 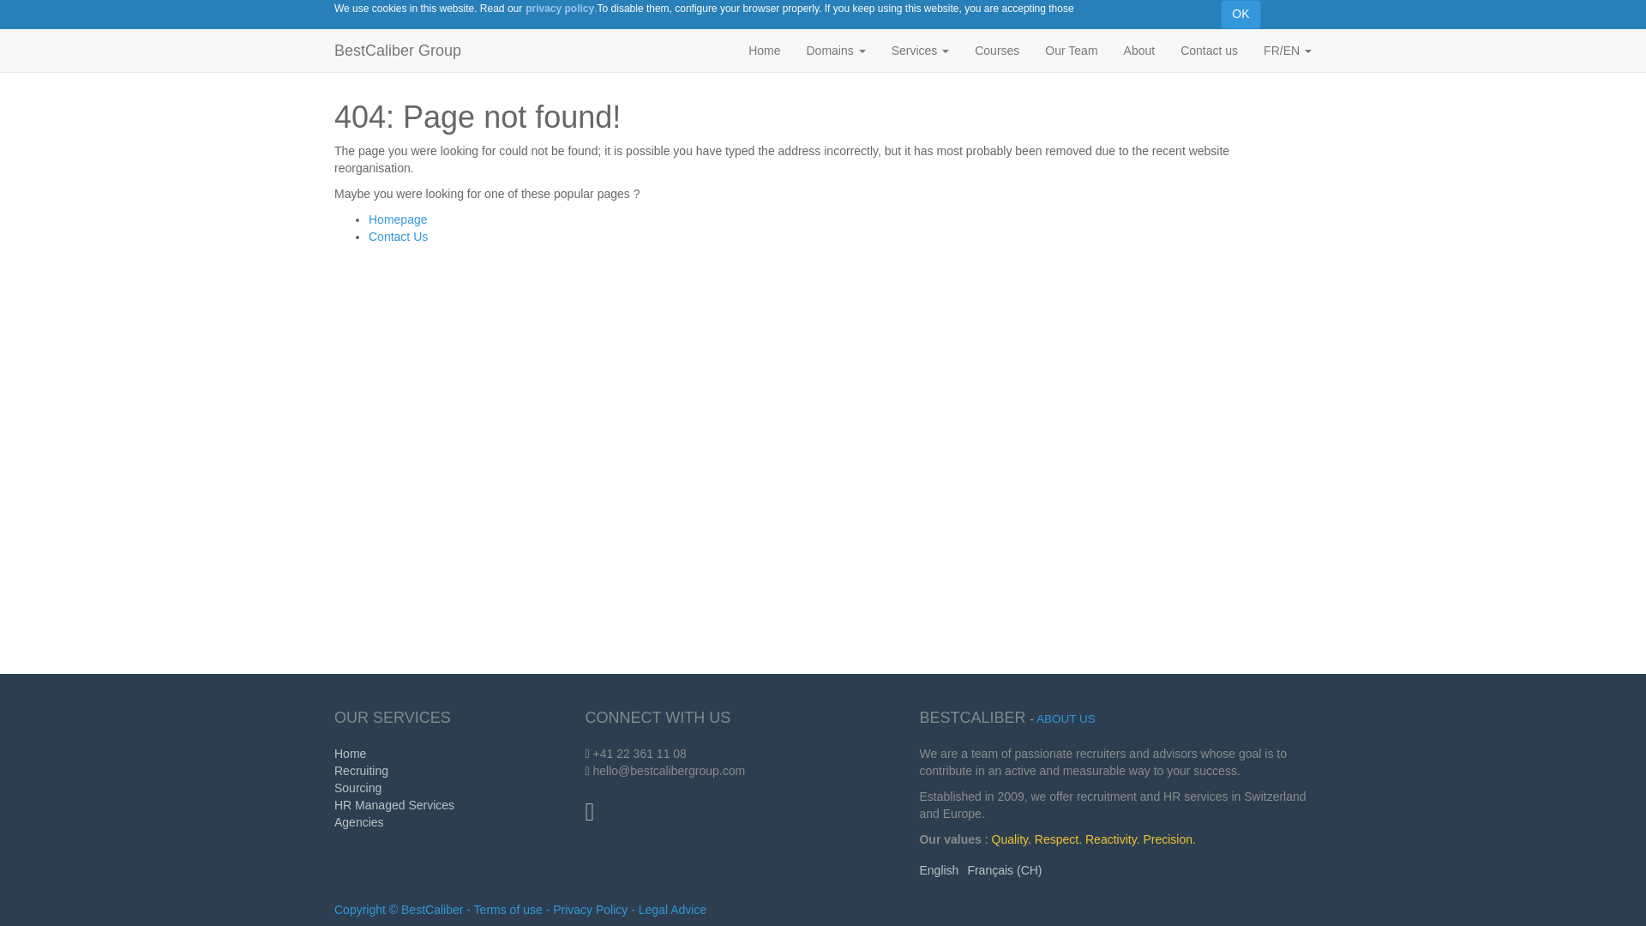 What do you see at coordinates (1209, 50) in the screenshot?
I see `Contact us` at bounding box center [1209, 50].